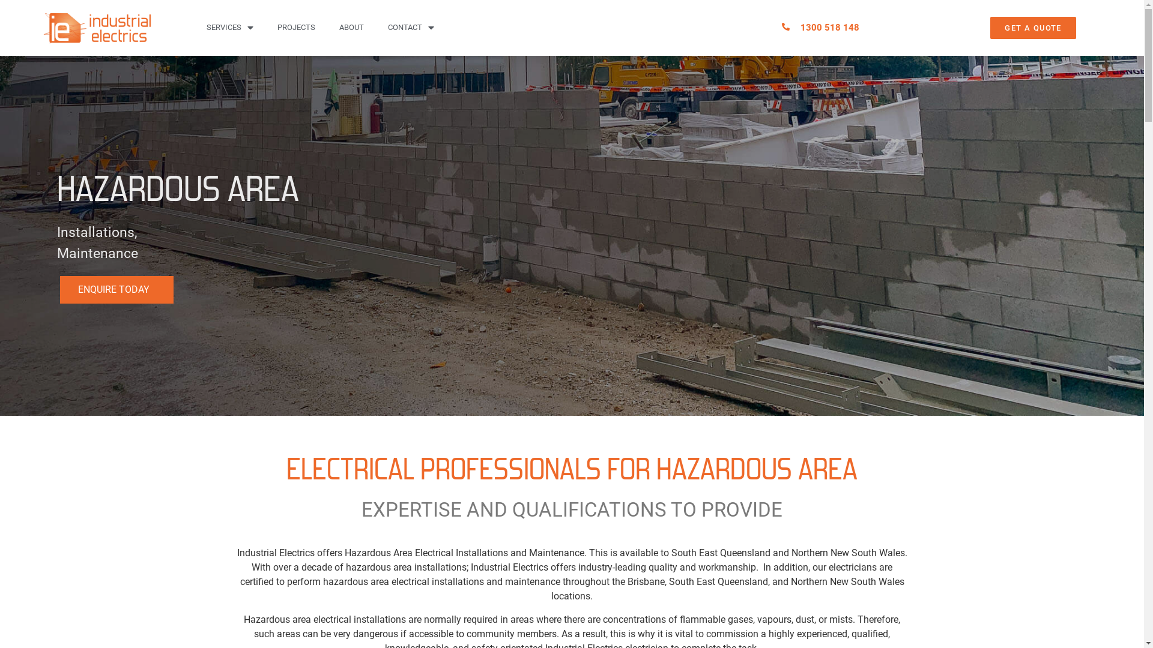  I want to click on CONTACT, so click(411, 28).